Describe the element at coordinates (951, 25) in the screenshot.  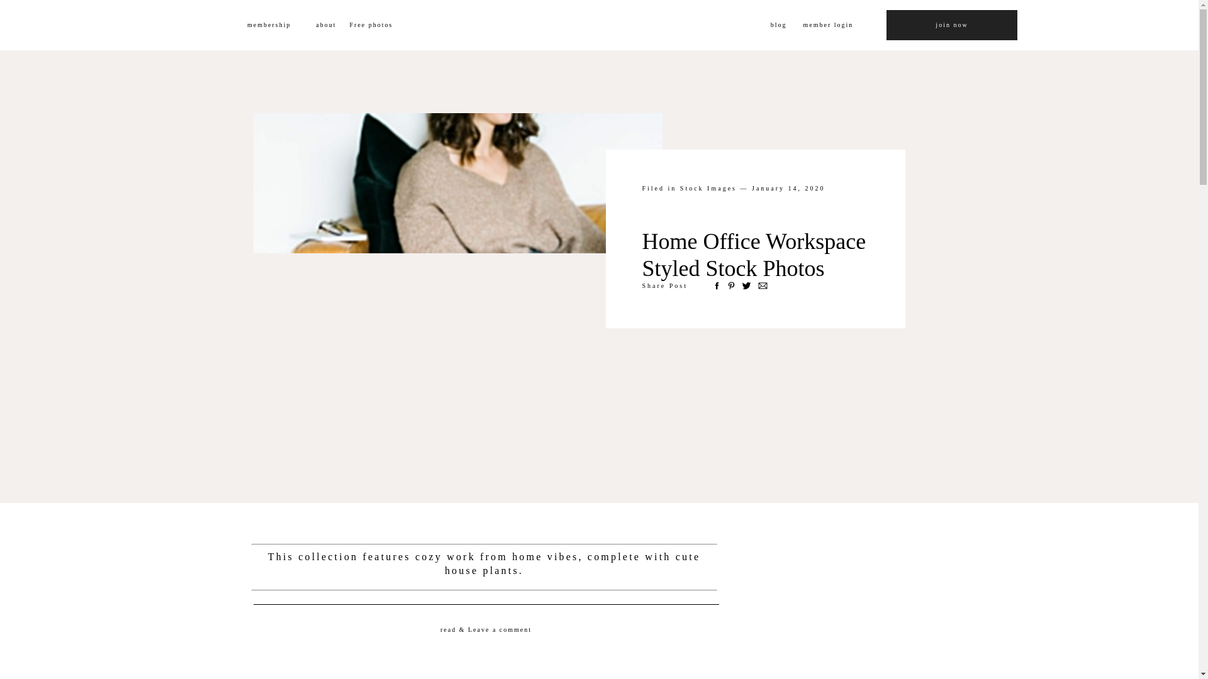
I see `join now` at that location.